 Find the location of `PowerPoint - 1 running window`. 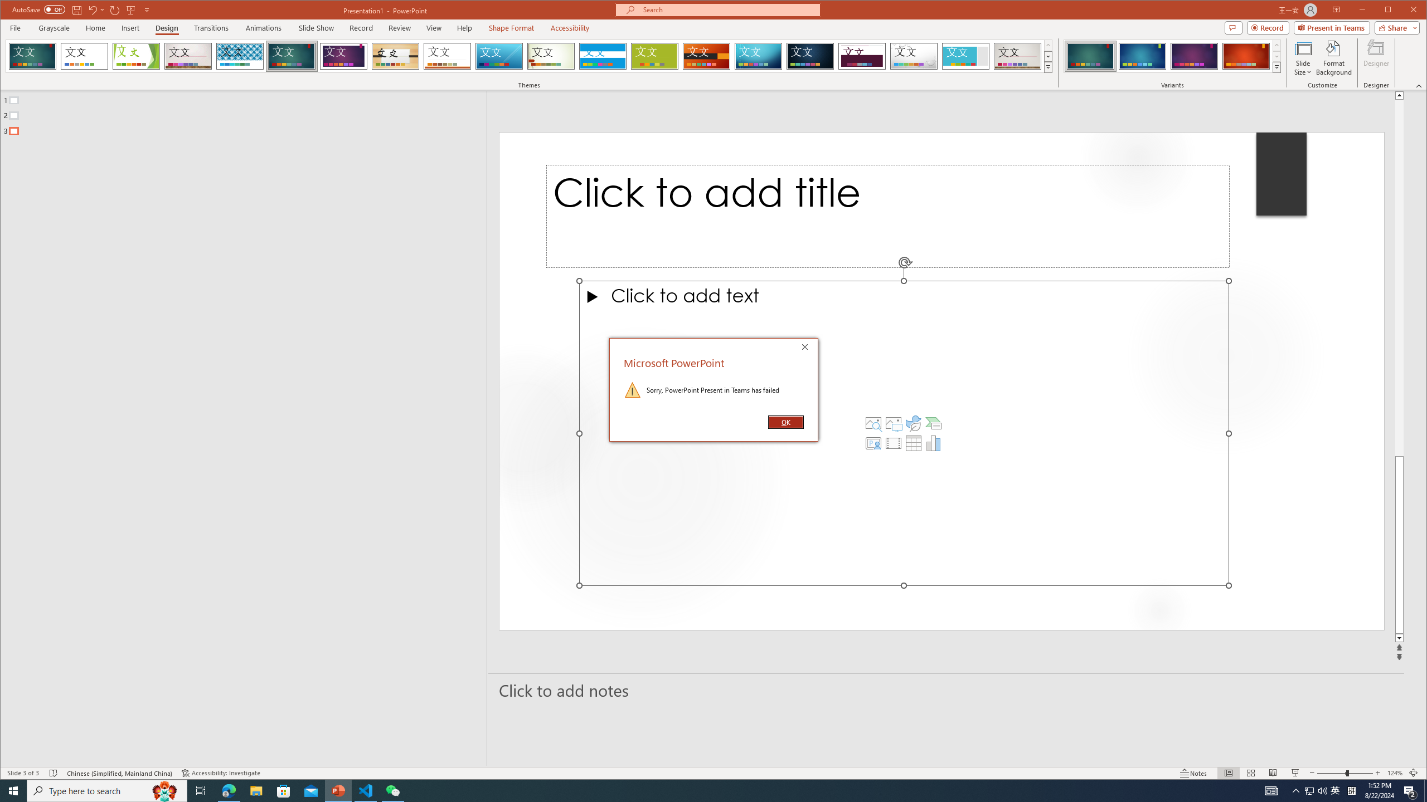

PowerPoint - 1 running window is located at coordinates (339, 791).